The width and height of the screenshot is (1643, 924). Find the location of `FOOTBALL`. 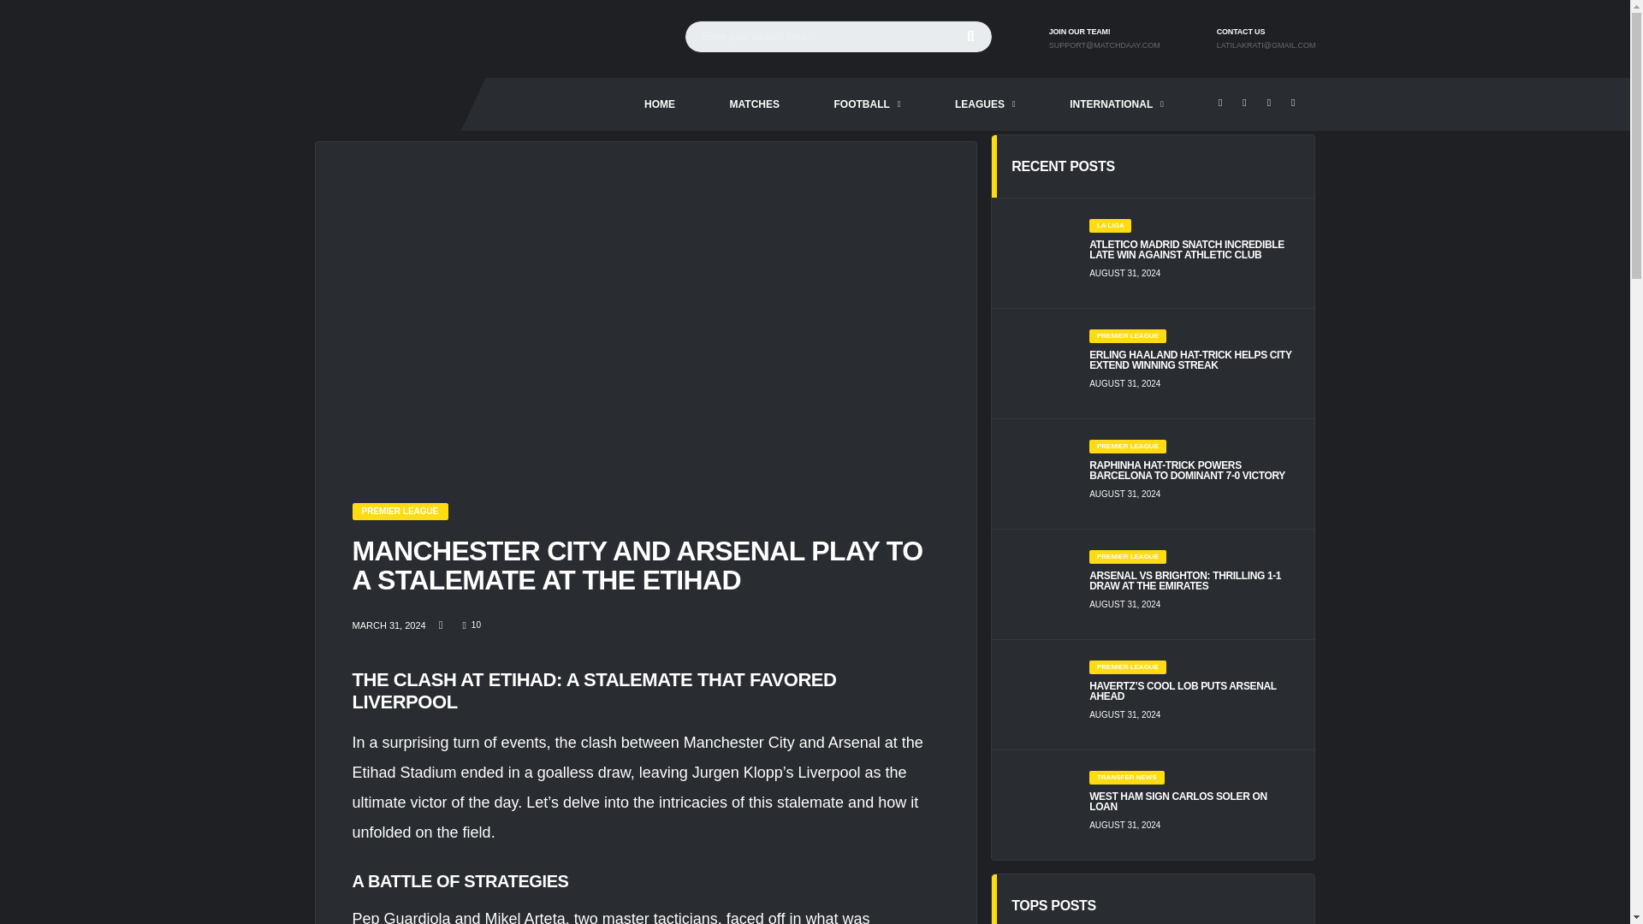

FOOTBALL is located at coordinates (867, 104).